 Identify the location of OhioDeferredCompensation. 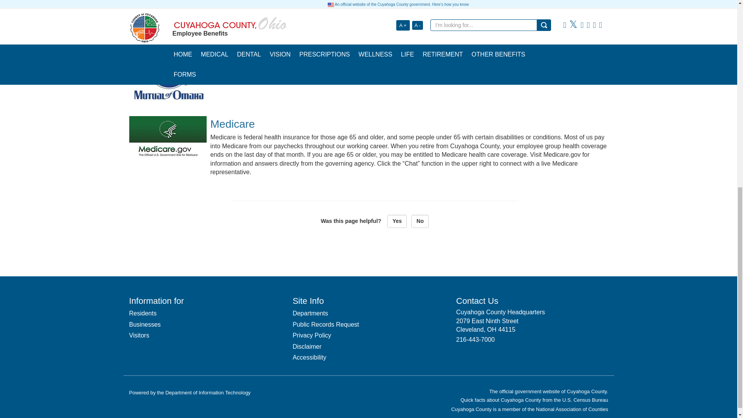
(168, 16).